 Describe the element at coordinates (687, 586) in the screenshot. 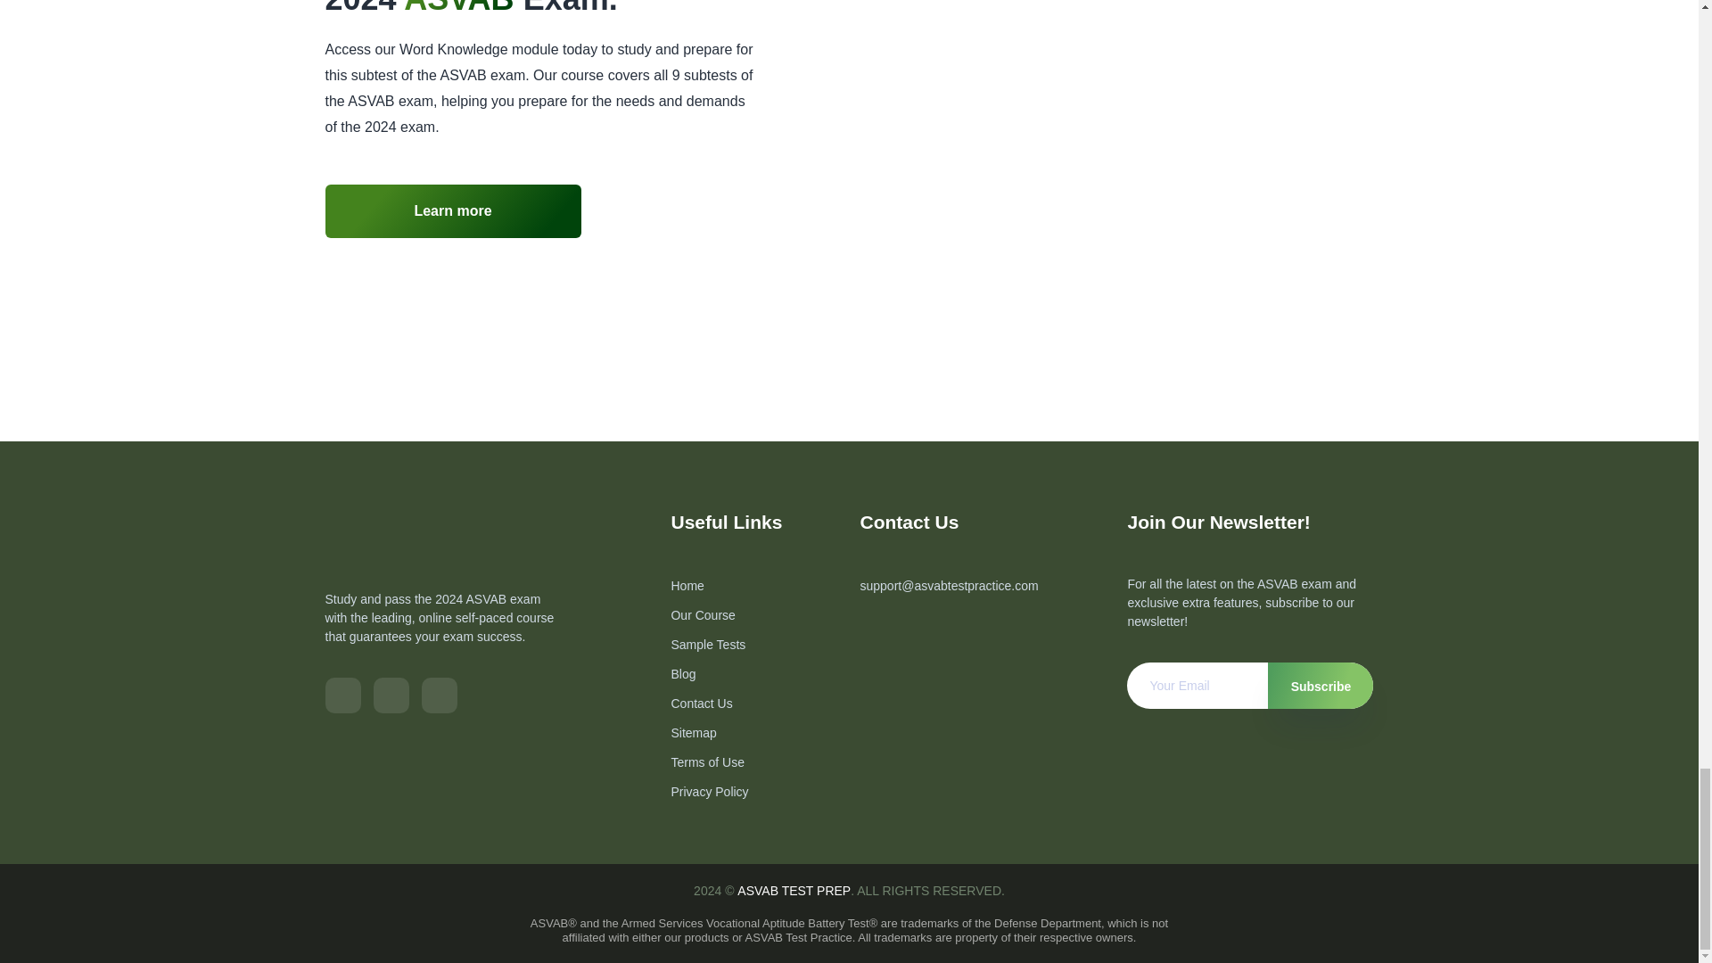

I see `Home` at that location.